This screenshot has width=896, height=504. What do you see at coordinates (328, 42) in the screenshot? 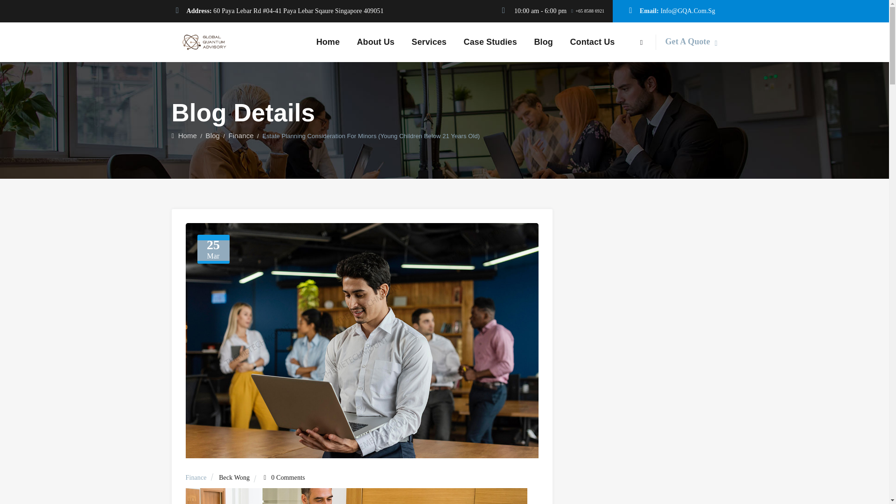
I see `Home` at bounding box center [328, 42].